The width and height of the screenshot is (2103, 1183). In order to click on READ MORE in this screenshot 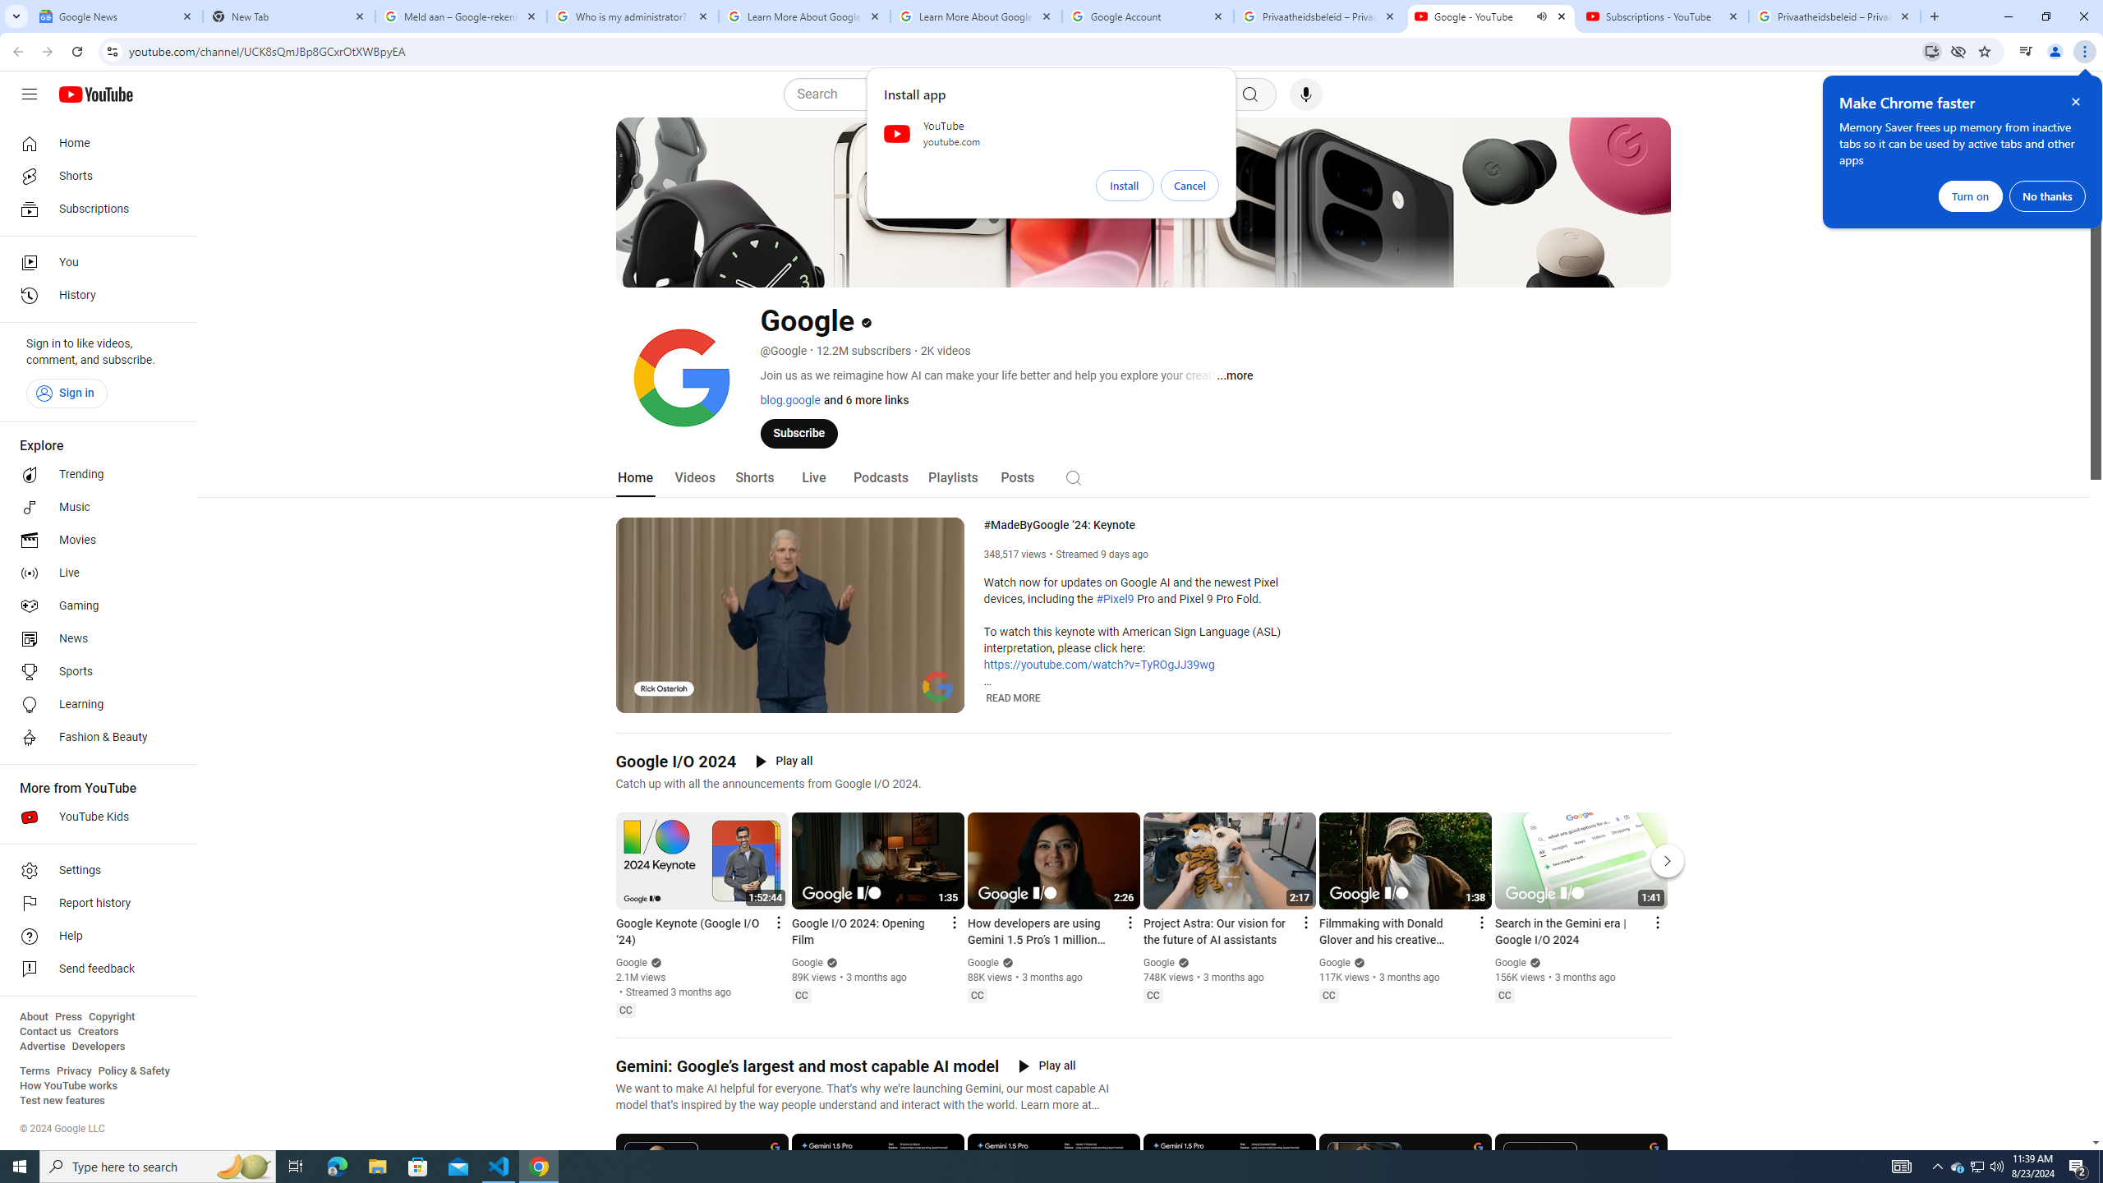, I will do `click(1014, 698)`.